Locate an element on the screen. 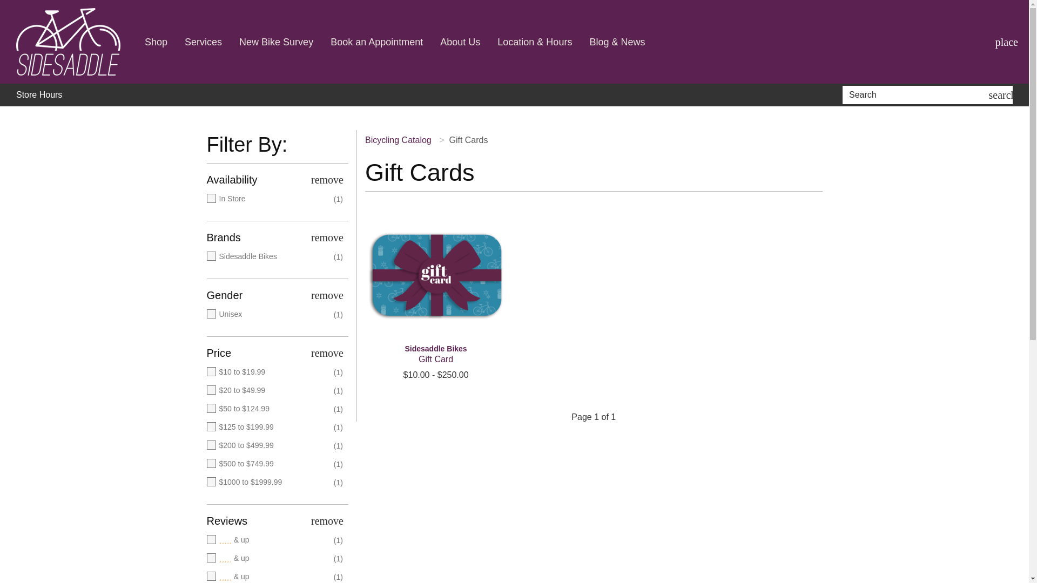 The width and height of the screenshot is (1037, 583). 5 is located at coordinates (267, 540).